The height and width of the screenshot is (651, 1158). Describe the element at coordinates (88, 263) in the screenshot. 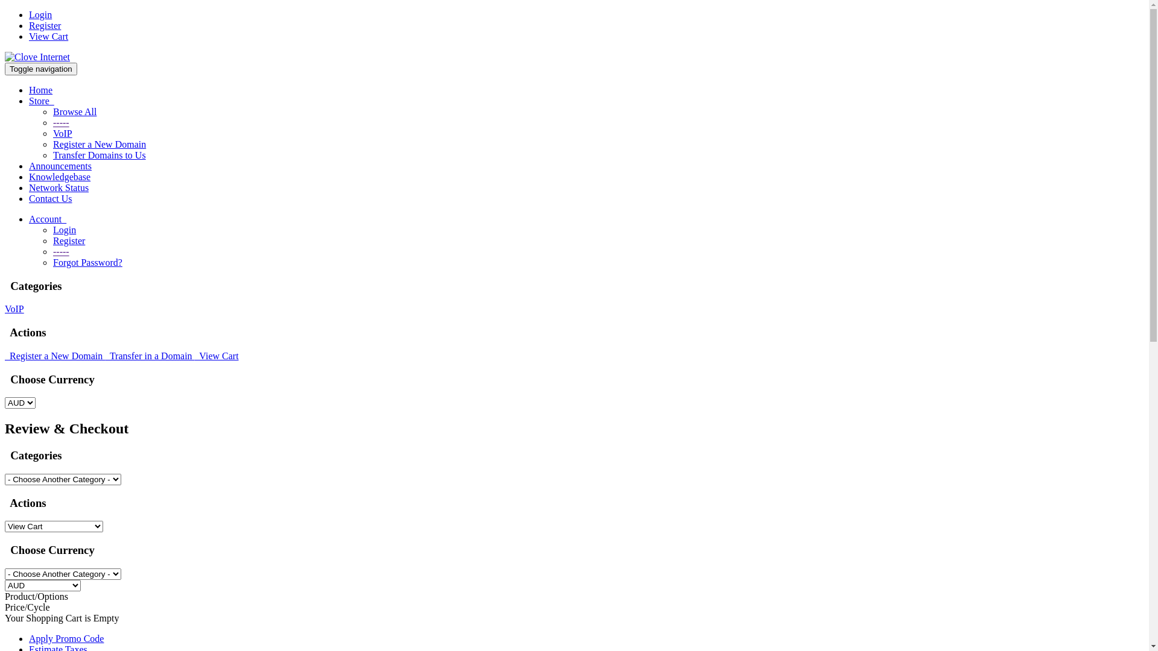

I see `Forgot Password?` at that location.